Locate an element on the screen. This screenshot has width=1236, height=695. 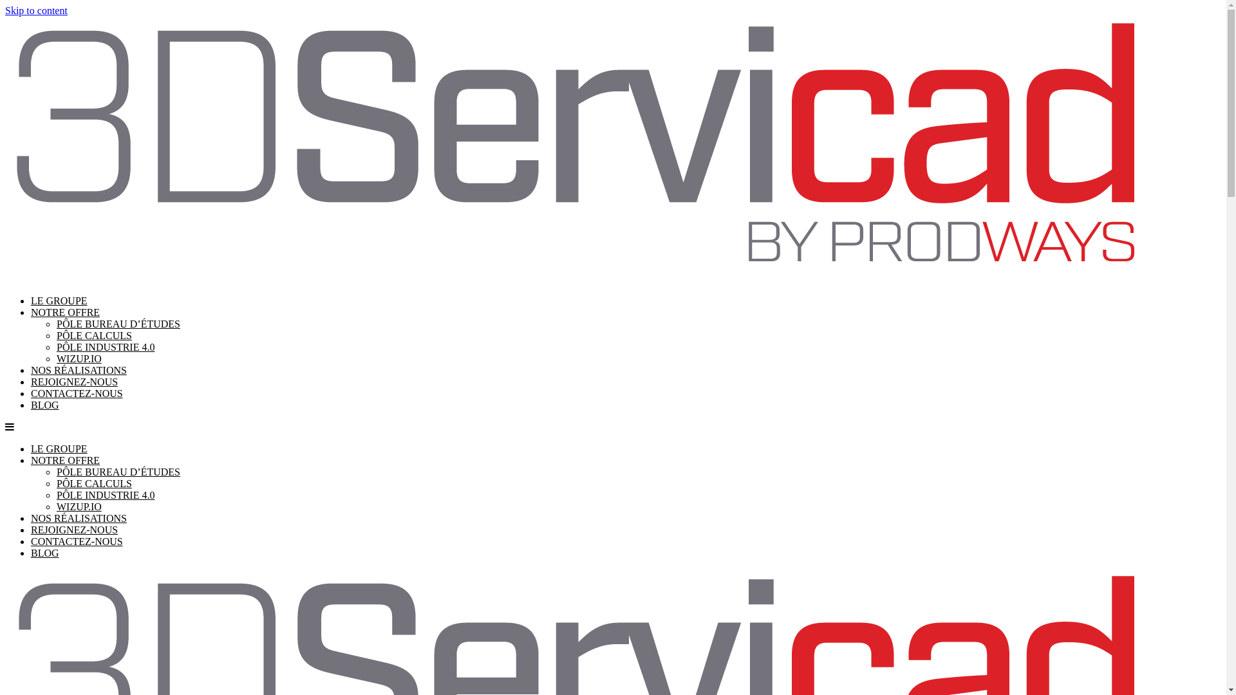
WIZUP.IO is located at coordinates (79, 359).